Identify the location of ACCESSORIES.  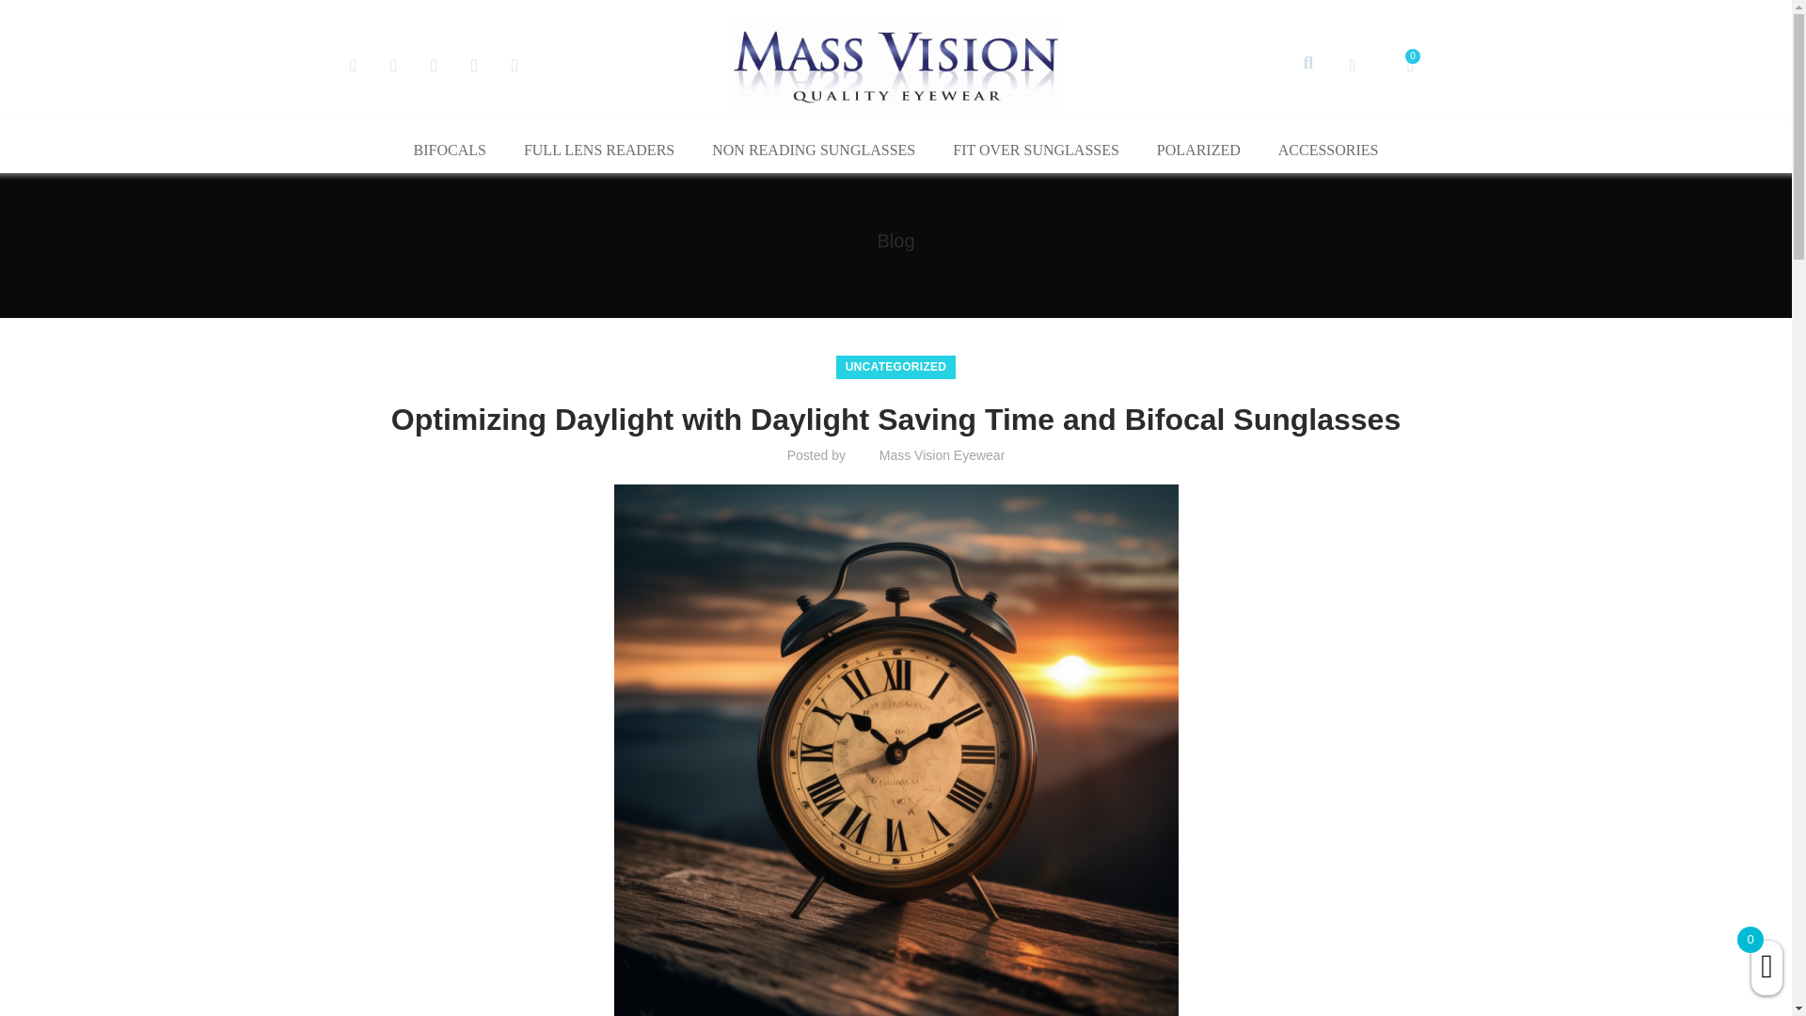
(1328, 151).